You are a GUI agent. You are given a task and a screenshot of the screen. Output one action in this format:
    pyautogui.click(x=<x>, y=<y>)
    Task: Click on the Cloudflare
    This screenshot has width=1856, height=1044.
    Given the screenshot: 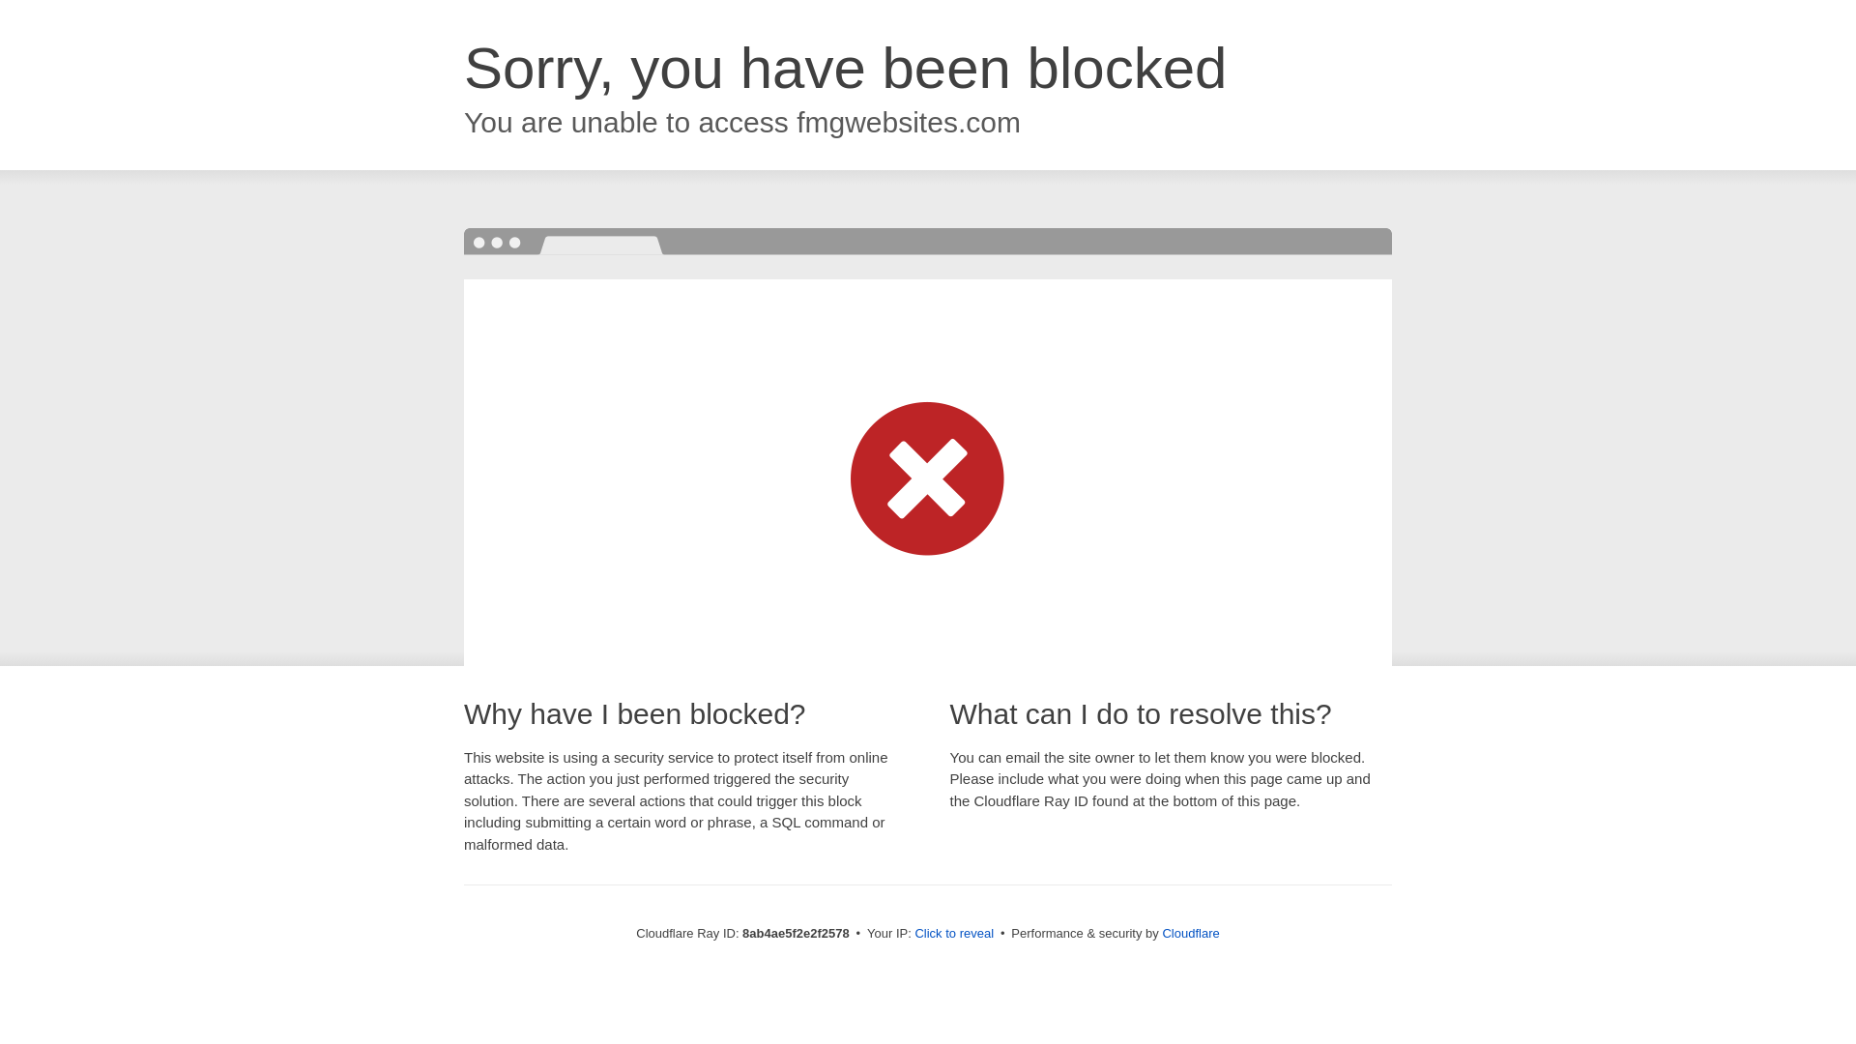 What is the action you would take?
    pyautogui.click(x=1190, y=933)
    